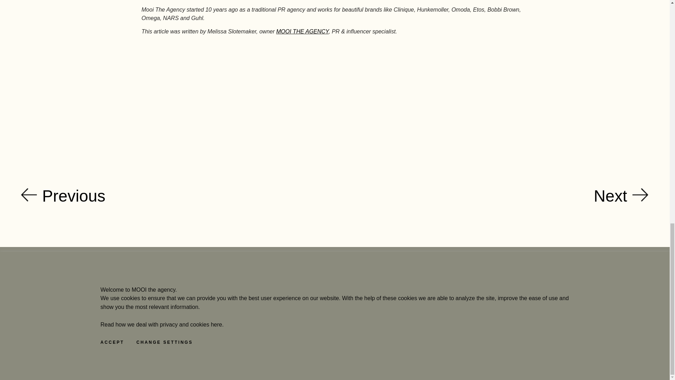 The width and height of the screenshot is (675, 380). Describe the element at coordinates (441, 286) in the screenshot. I see `Privacy policy` at that location.